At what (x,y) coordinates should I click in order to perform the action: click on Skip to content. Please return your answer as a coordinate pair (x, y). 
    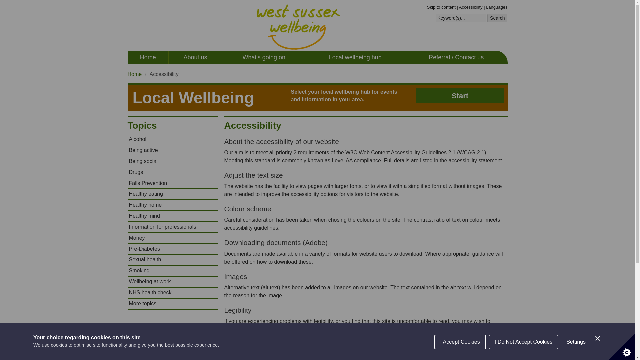
    Looking at the image, I should click on (441, 7).